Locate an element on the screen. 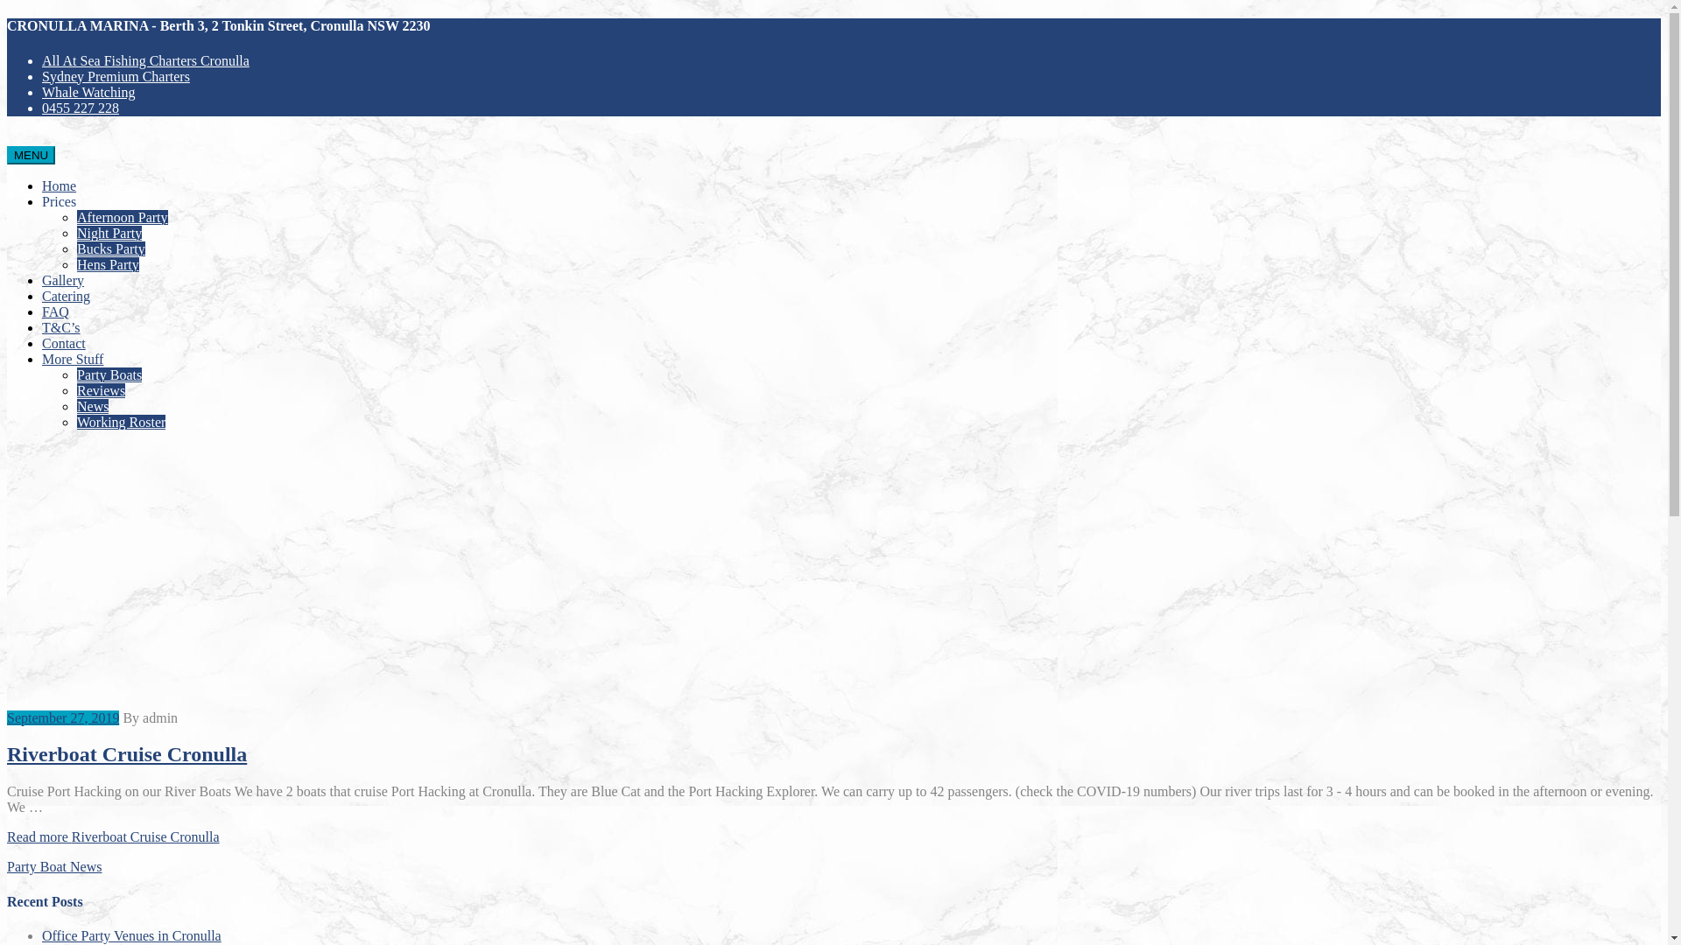 This screenshot has width=1681, height=945. Read more Riverboat Cruise Cronulla is located at coordinates (114, 836).